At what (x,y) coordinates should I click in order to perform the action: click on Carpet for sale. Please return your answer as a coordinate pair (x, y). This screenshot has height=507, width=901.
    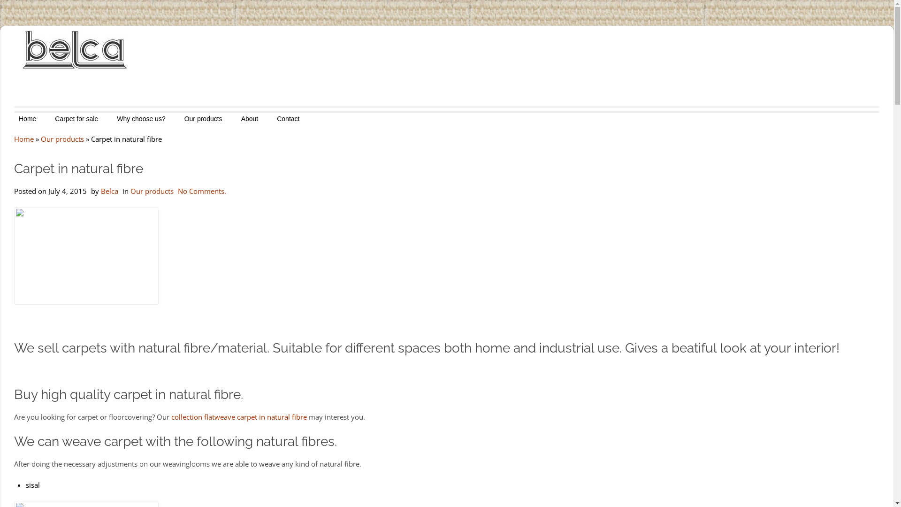
    Looking at the image, I should click on (76, 119).